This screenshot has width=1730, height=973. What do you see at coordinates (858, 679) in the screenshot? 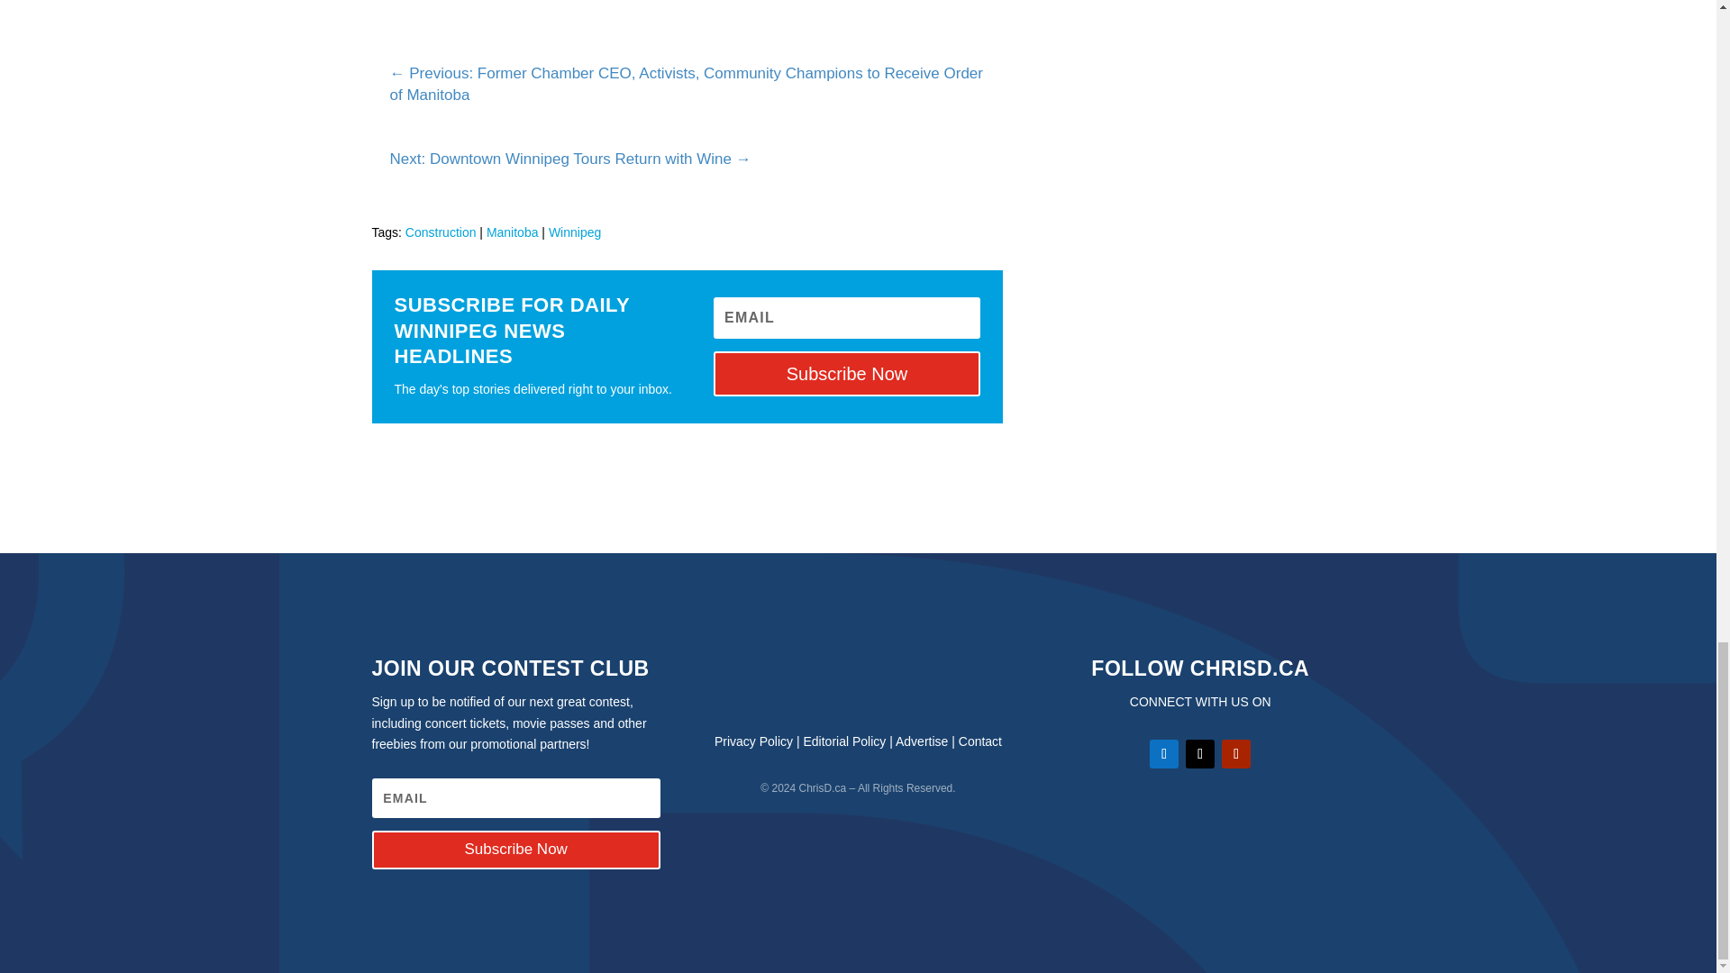
I see `chrisd-logo-footer-300x92` at bounding box center [858, 679].